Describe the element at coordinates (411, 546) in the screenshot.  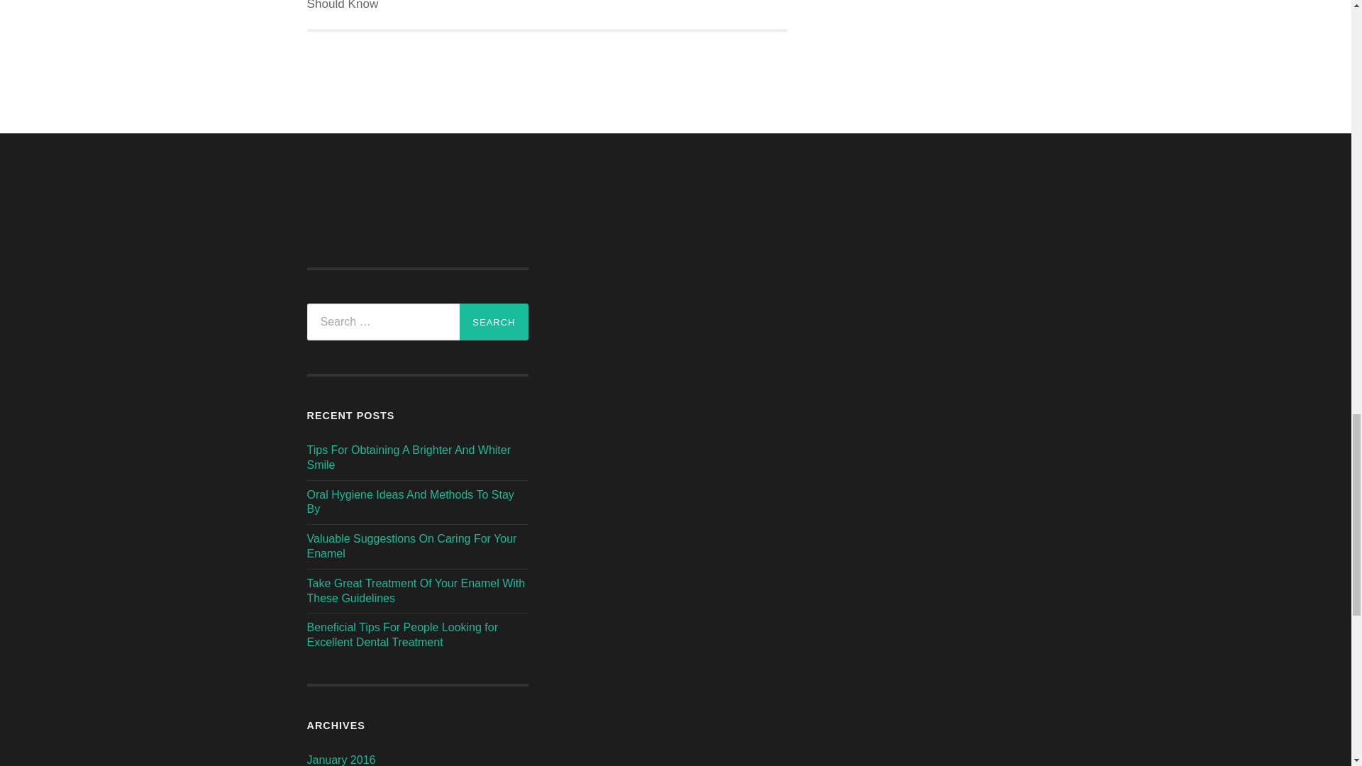
I see `Valuable Suggestions On Caring For Your Enamel` at that location.